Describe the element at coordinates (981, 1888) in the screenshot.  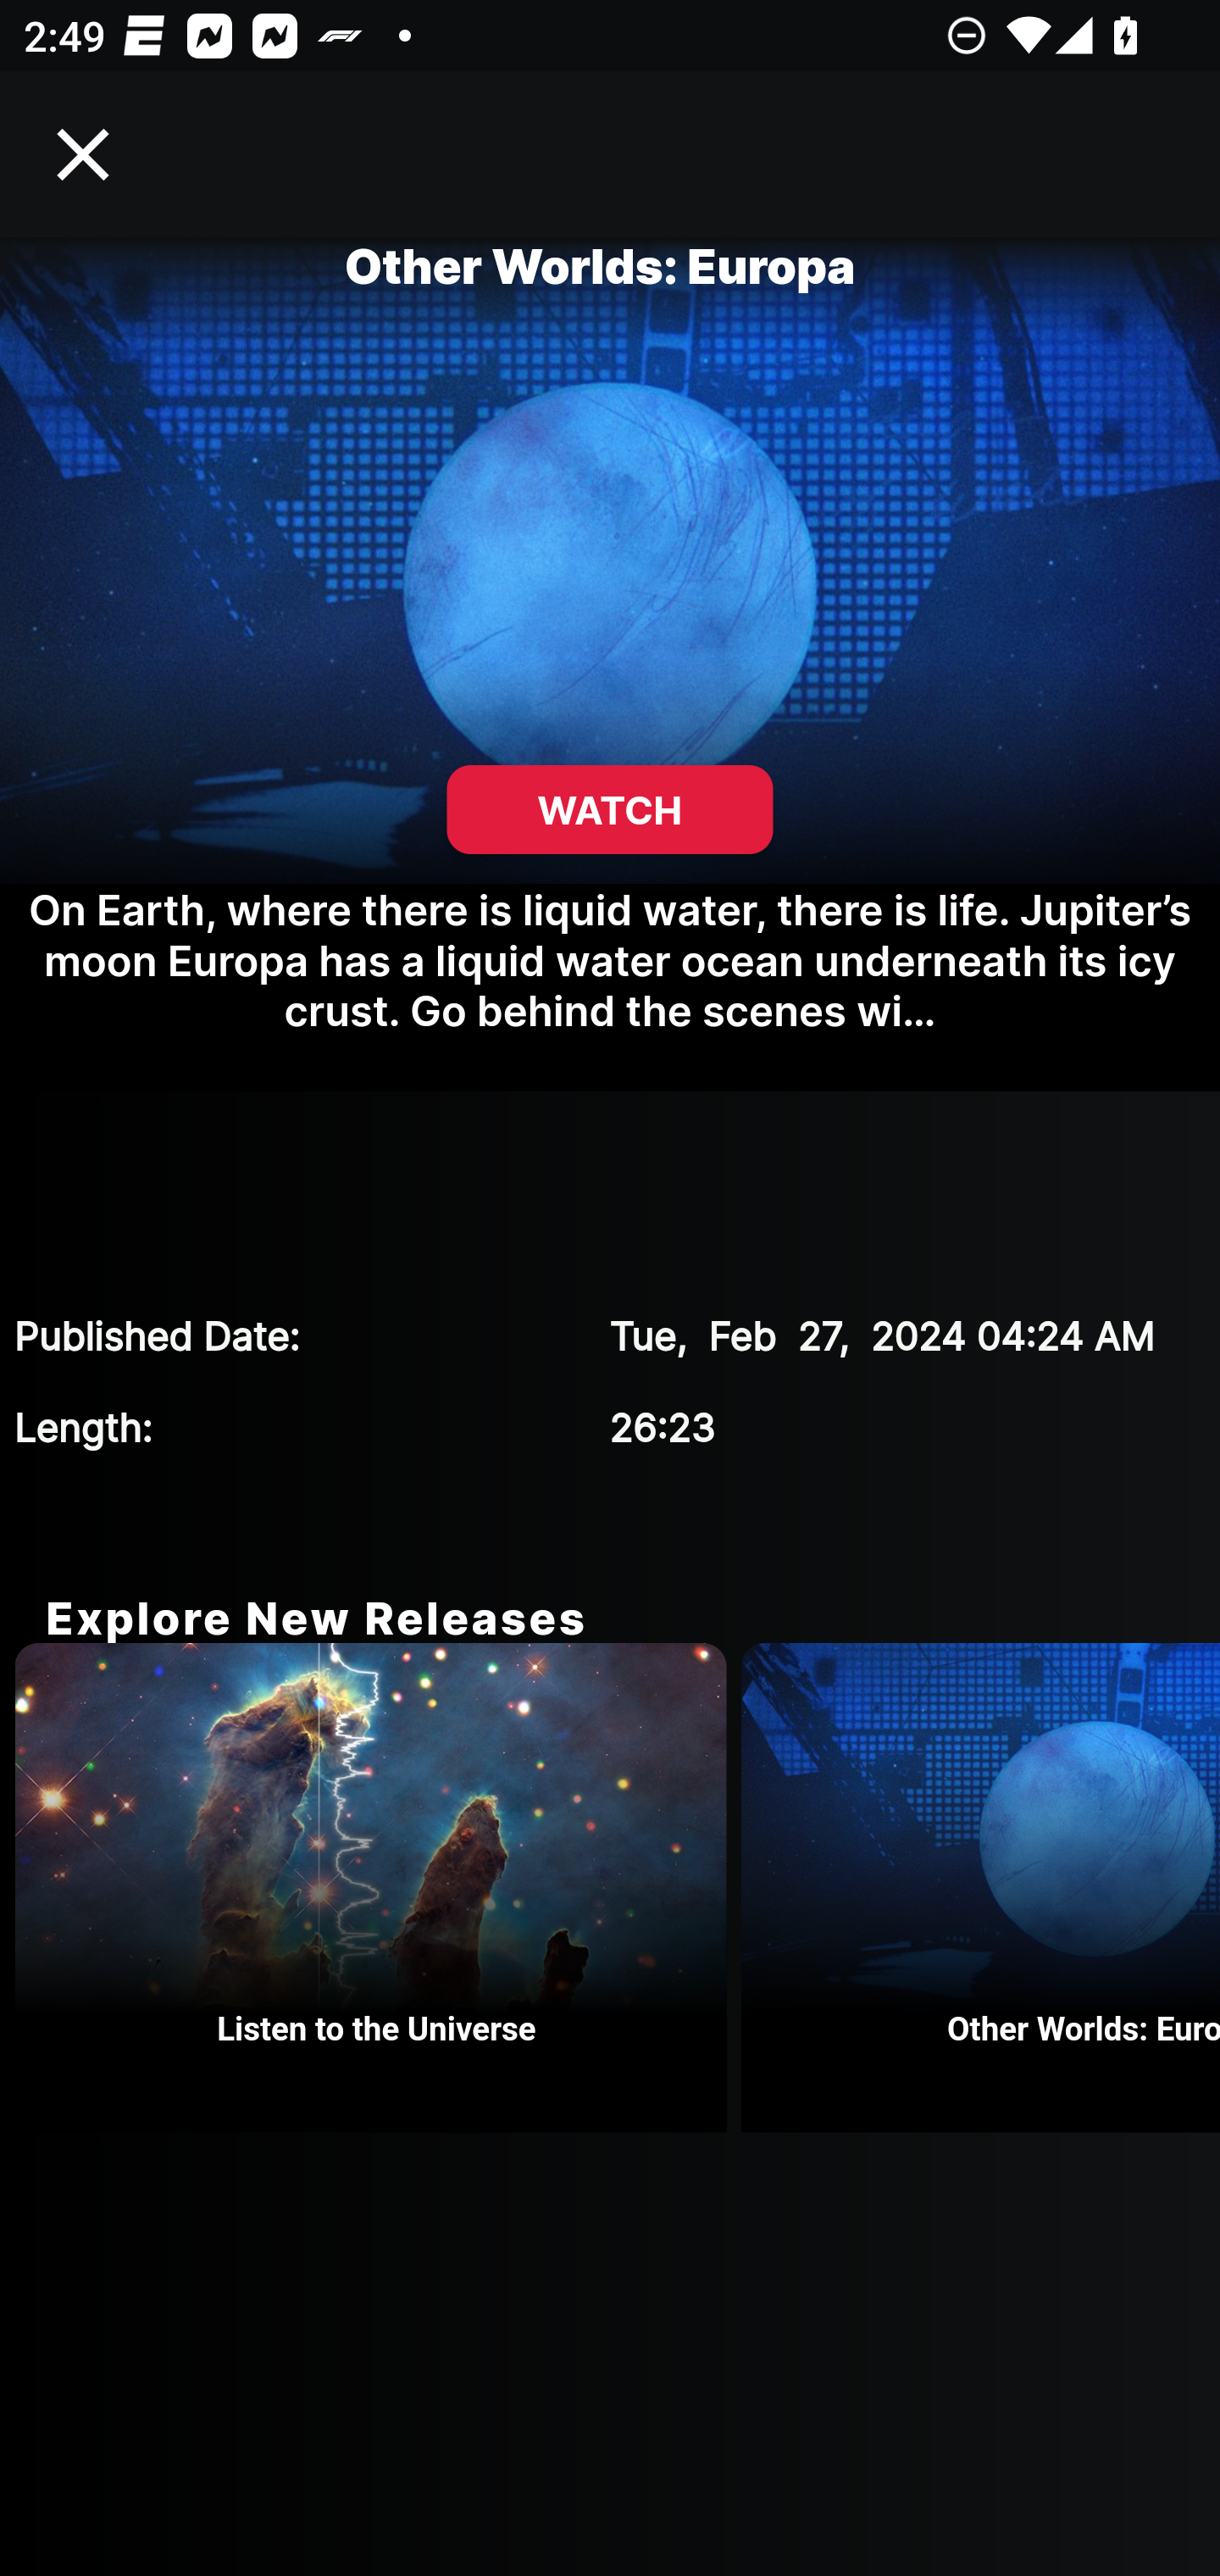
I see `Other Worlds: Europa` at that location.